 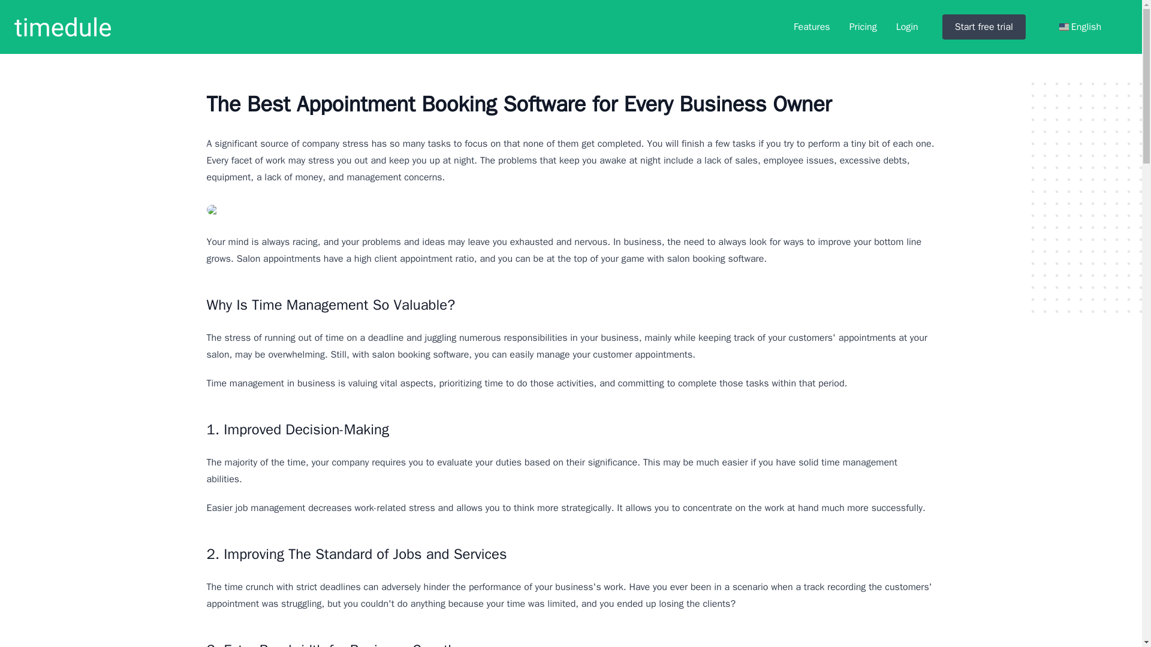 I want to click on timedule, so click(x=62, y=26).